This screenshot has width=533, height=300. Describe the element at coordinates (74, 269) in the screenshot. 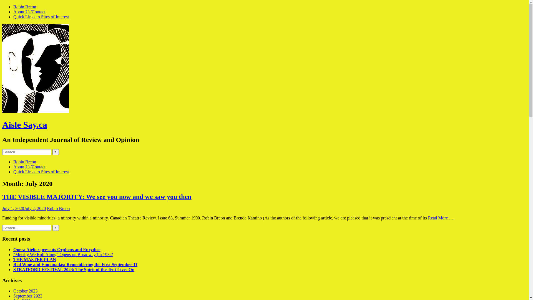

I see `STRATFORD FESTIVAL 2023: The Spirit of the Tent Lives On` at that location.